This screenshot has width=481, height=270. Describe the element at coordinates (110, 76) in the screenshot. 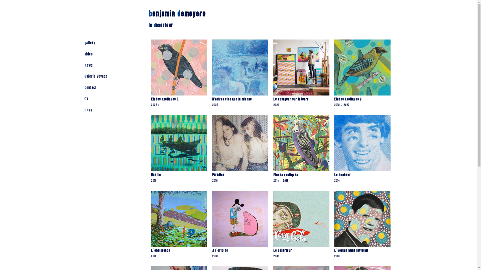

I see `Galerie Voyage` at that location.